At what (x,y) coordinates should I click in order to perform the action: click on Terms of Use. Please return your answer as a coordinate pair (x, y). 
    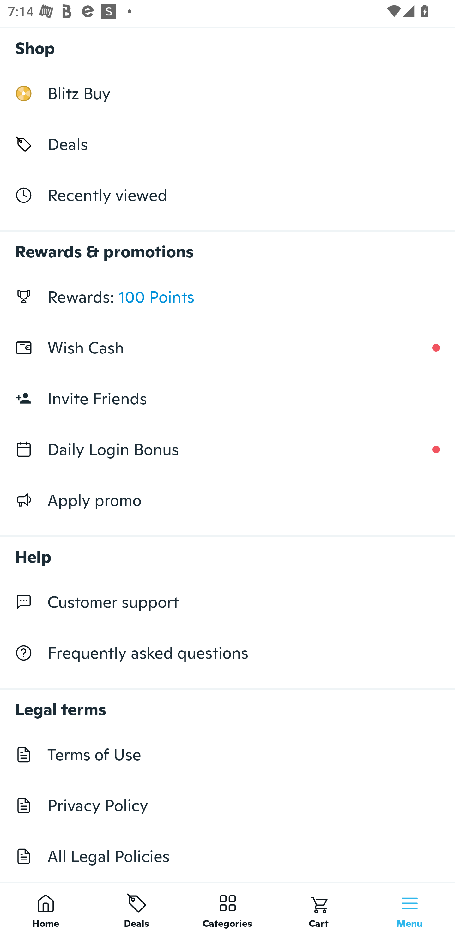
    Looking at the image, I should click on (227, 754).